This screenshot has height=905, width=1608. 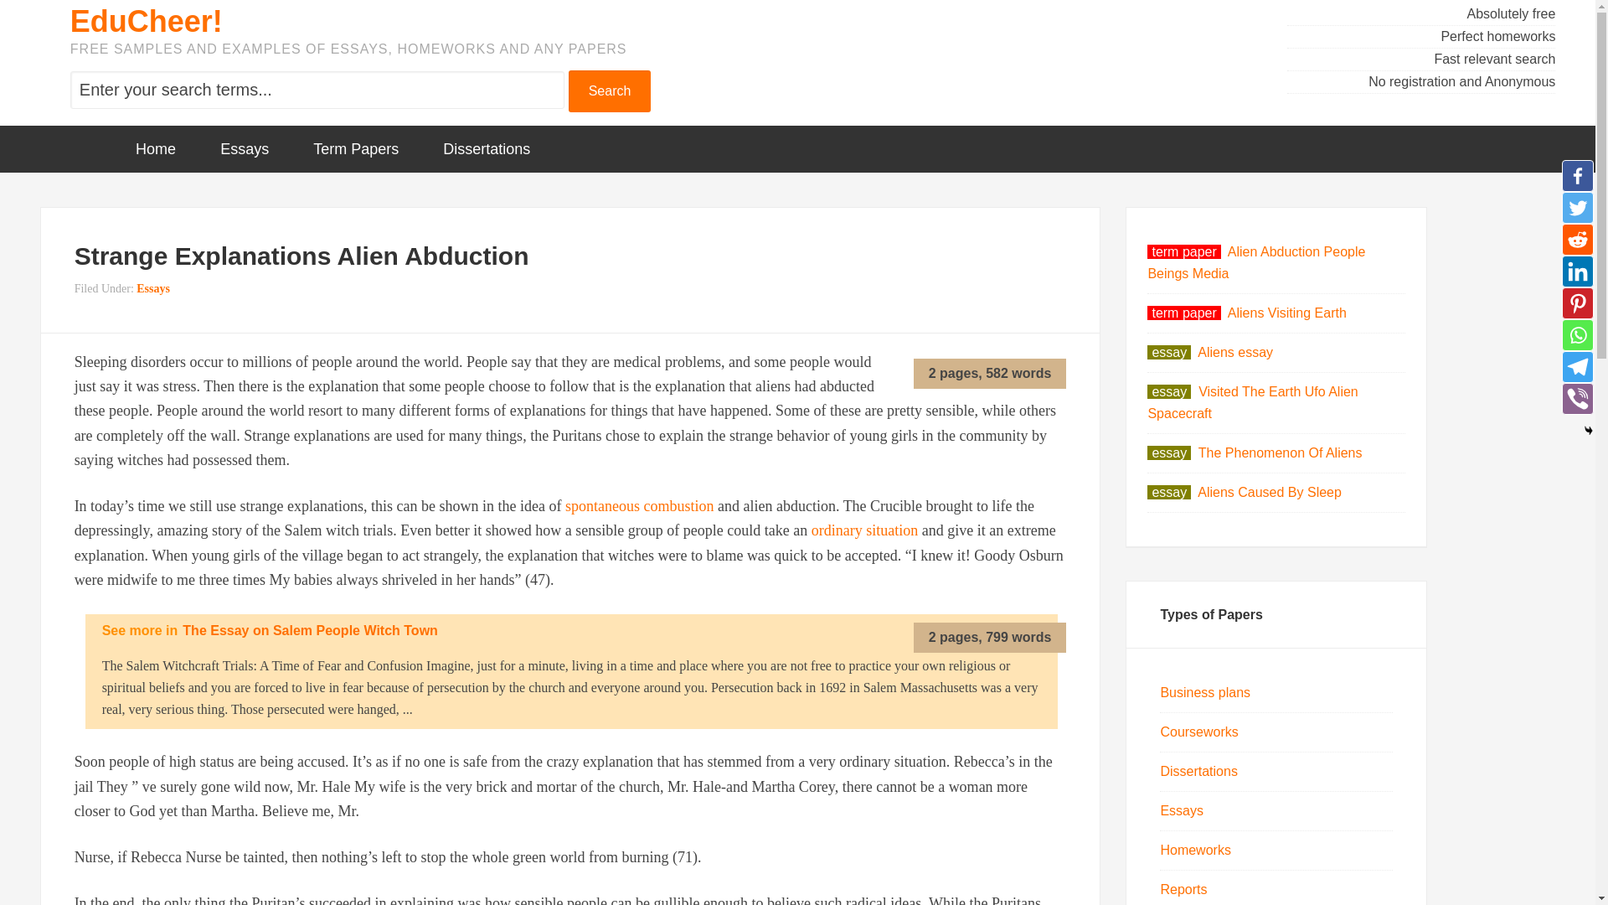 What do you see at coordinates (486, 149) in the screenshot?
I see `Dissertations` at bounding box center [486, 149].